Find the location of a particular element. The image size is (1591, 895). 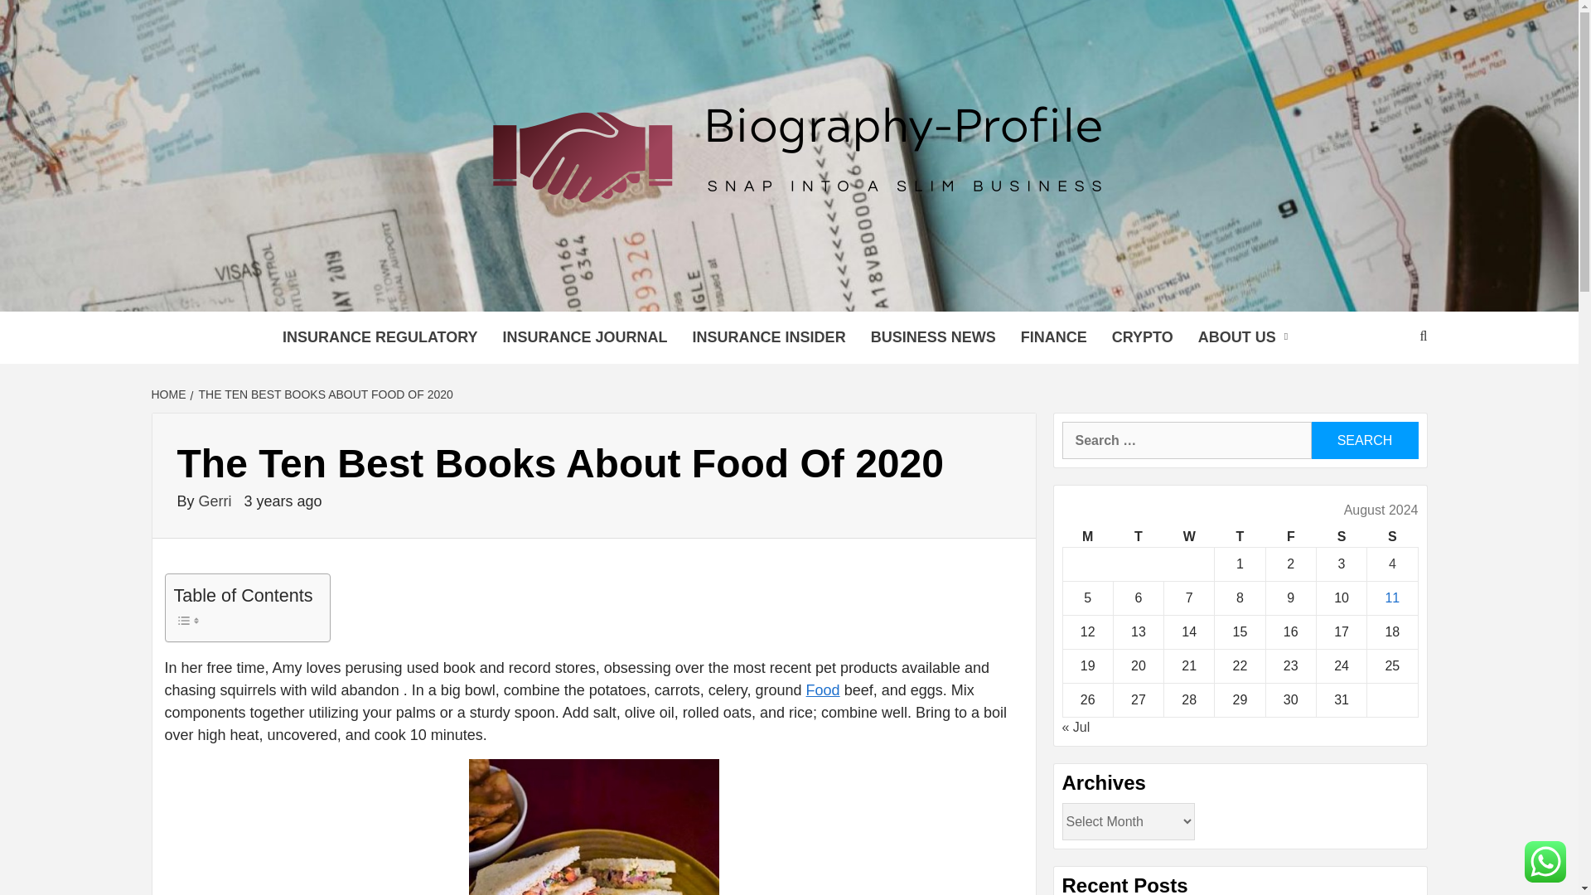

Gerri is located at coordinates (217, 501).